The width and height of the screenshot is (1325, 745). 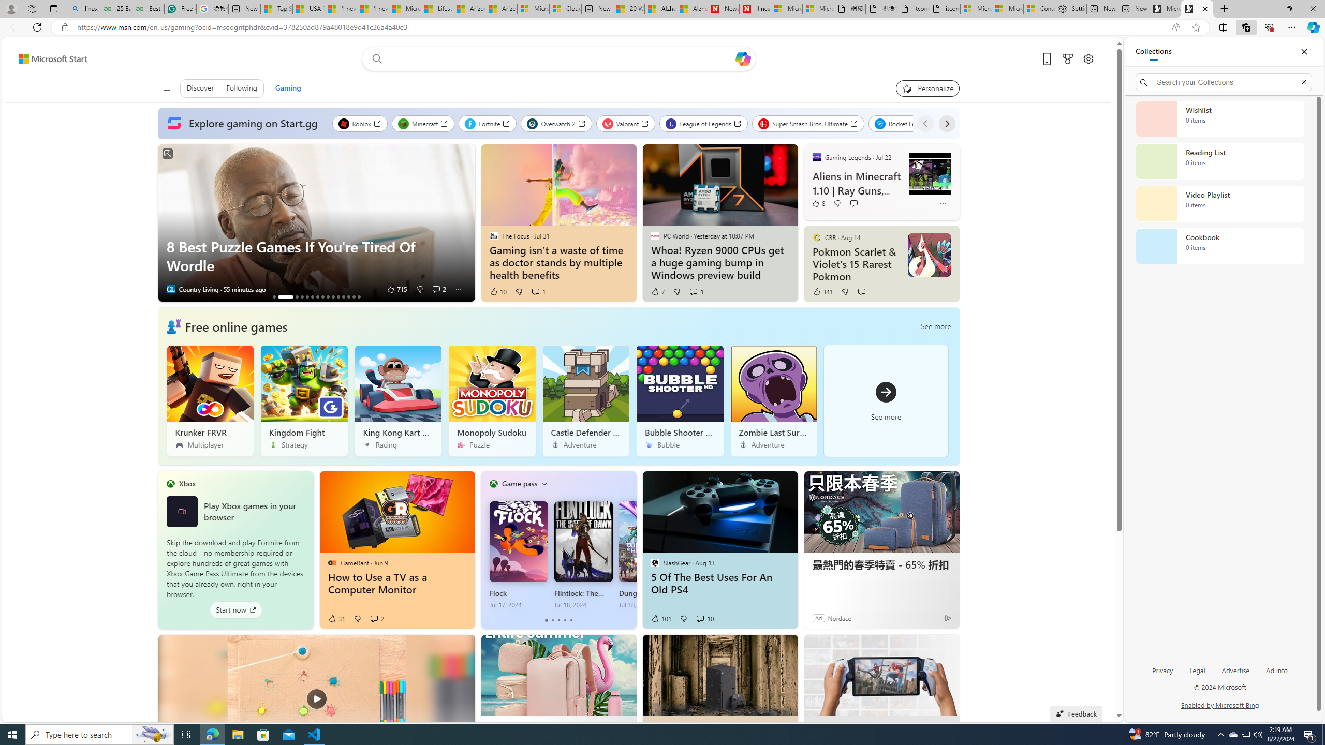 What do you see at coordinates (486, 549) in the screenshot?
I see `Class: previous-flipper` at bounding box center [486, 549].